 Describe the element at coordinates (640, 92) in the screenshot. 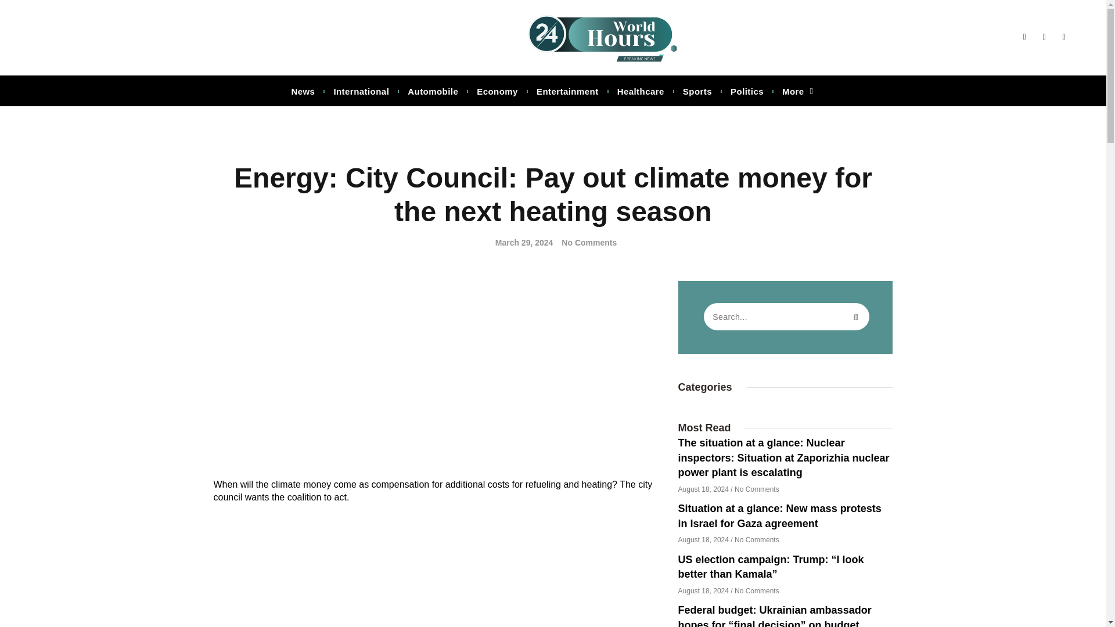

I see `Healthcare` at that location.